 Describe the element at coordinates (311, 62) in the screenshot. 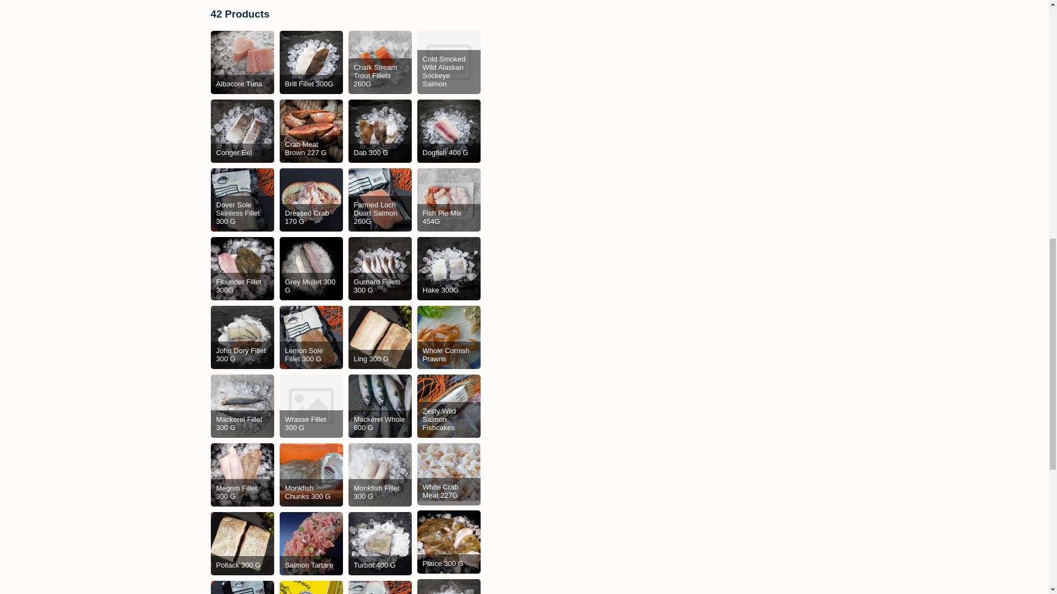

I see `Brill Fillet 300G` at that location.